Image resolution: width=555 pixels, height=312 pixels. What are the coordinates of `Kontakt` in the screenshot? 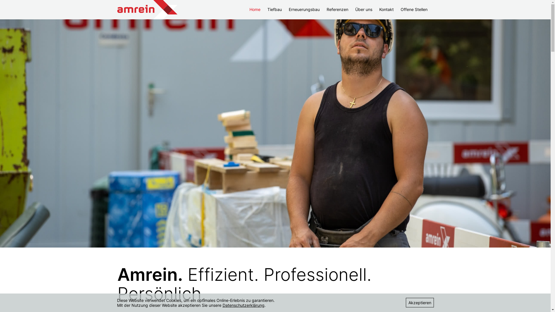 It's located at (386, 9).